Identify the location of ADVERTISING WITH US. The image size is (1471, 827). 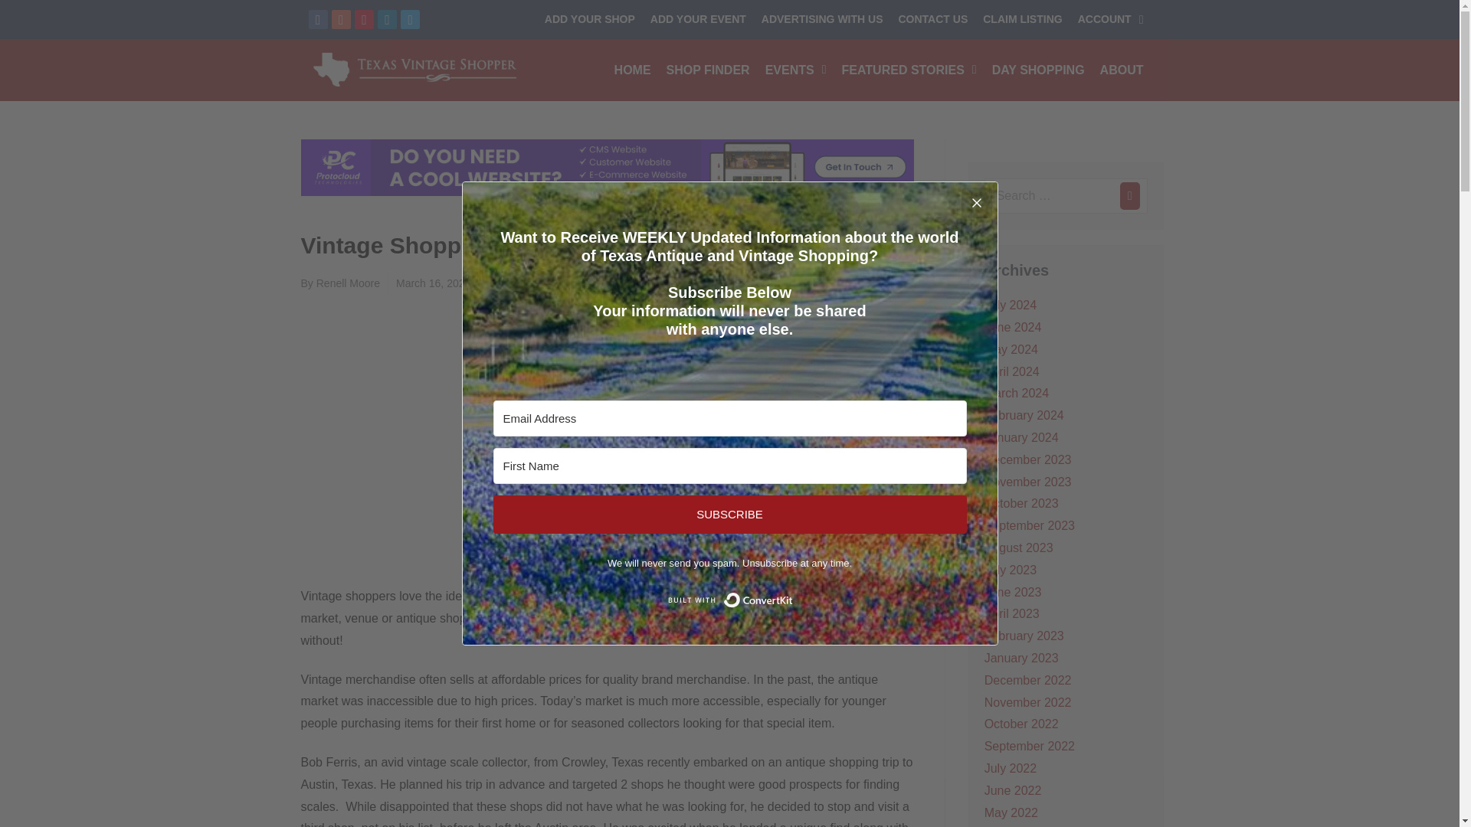
(822, 19).